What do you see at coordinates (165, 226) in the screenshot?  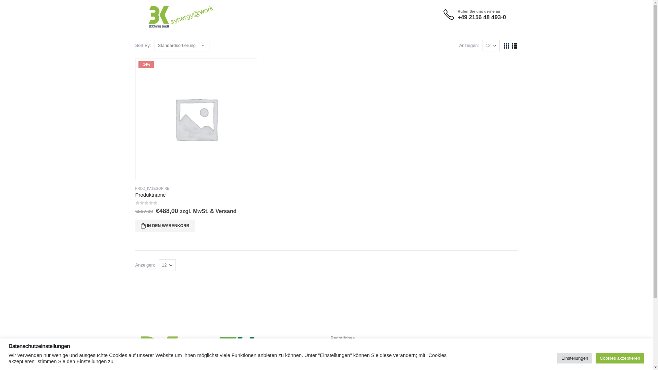 I see `IN DEN WARENKORB` at bounding box center [165, 226].